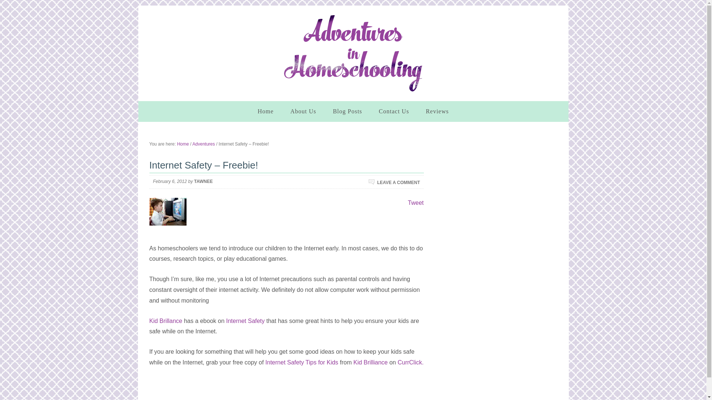  Describe the element at coordinates (182, 144) in the screenshot. I see `Home` at that location.